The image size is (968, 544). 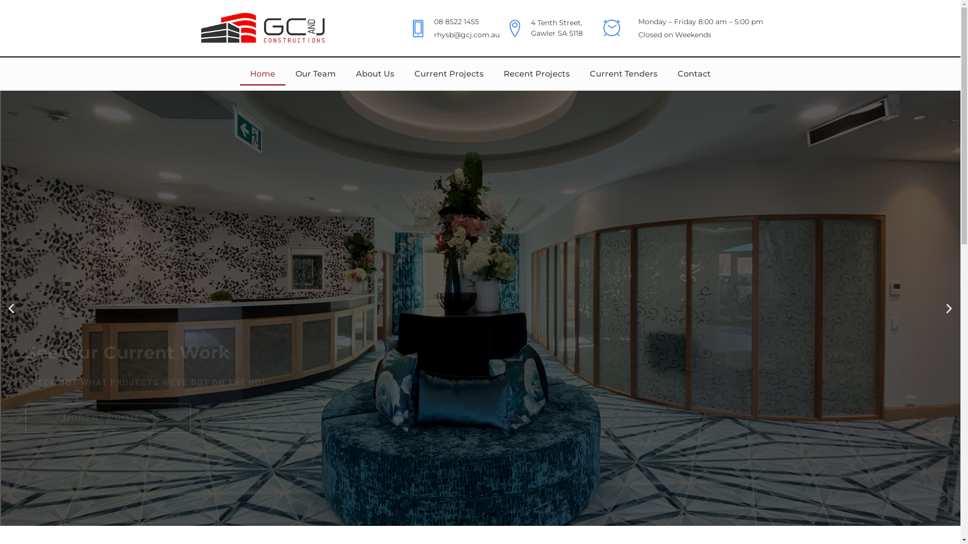 I want to click on Home, so click(x=263, y=74).